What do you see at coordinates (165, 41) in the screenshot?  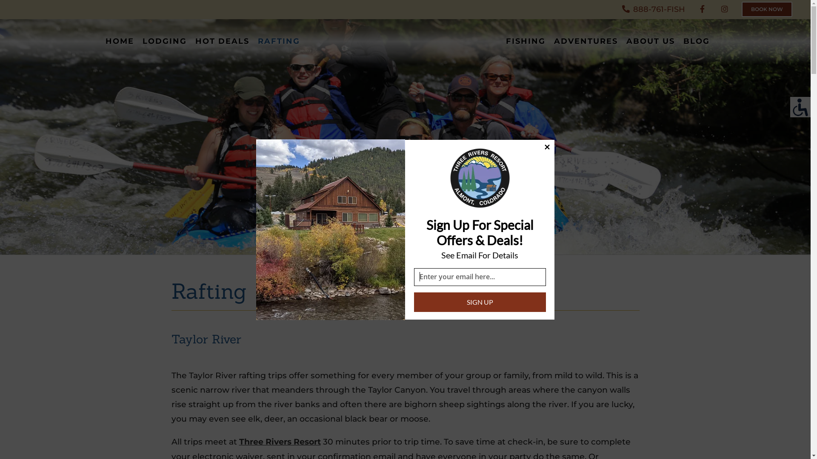 I see `LODGING` at bounding box center [165, 41].